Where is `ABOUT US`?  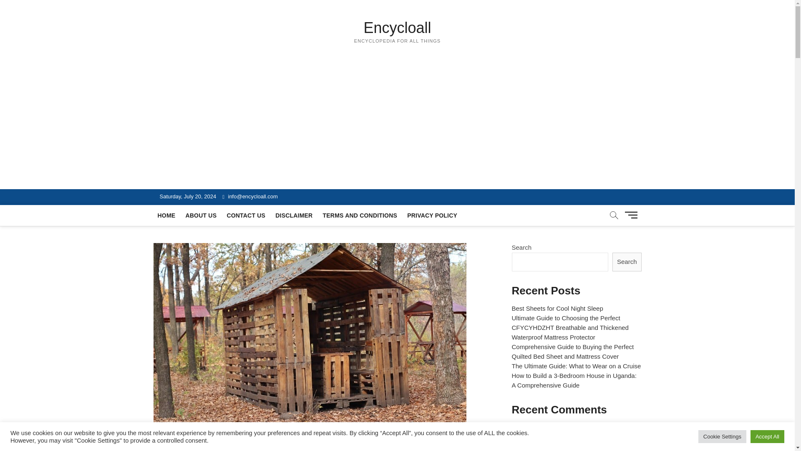
ABOUT US is located at coordinates (201, 215).